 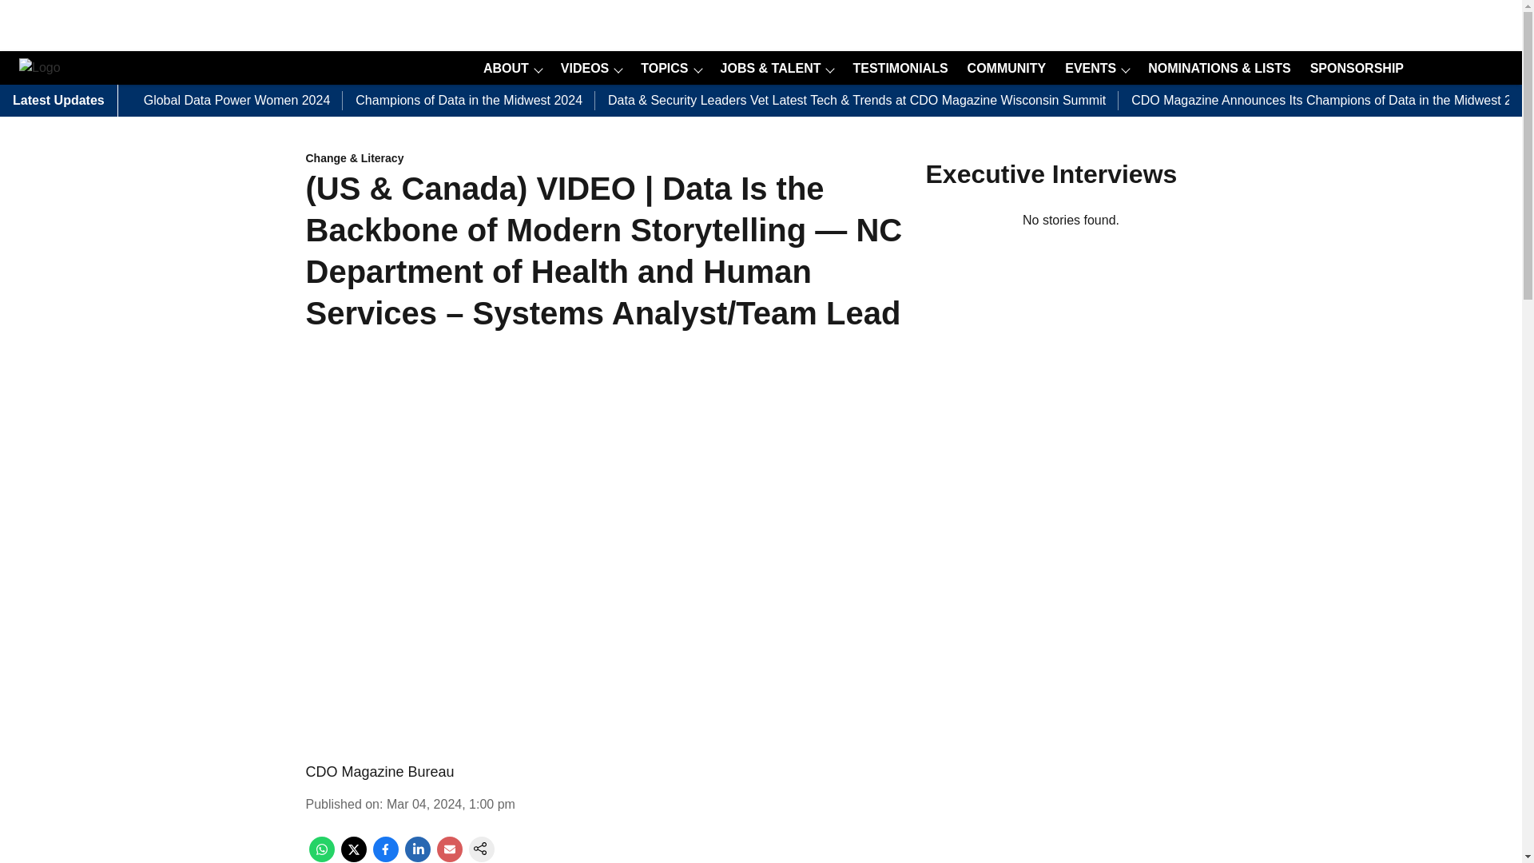 What do you see at coordinates (1002, 68) in the screenshot?
I see `COMMUNITY` at bounding box center [1002, 68].